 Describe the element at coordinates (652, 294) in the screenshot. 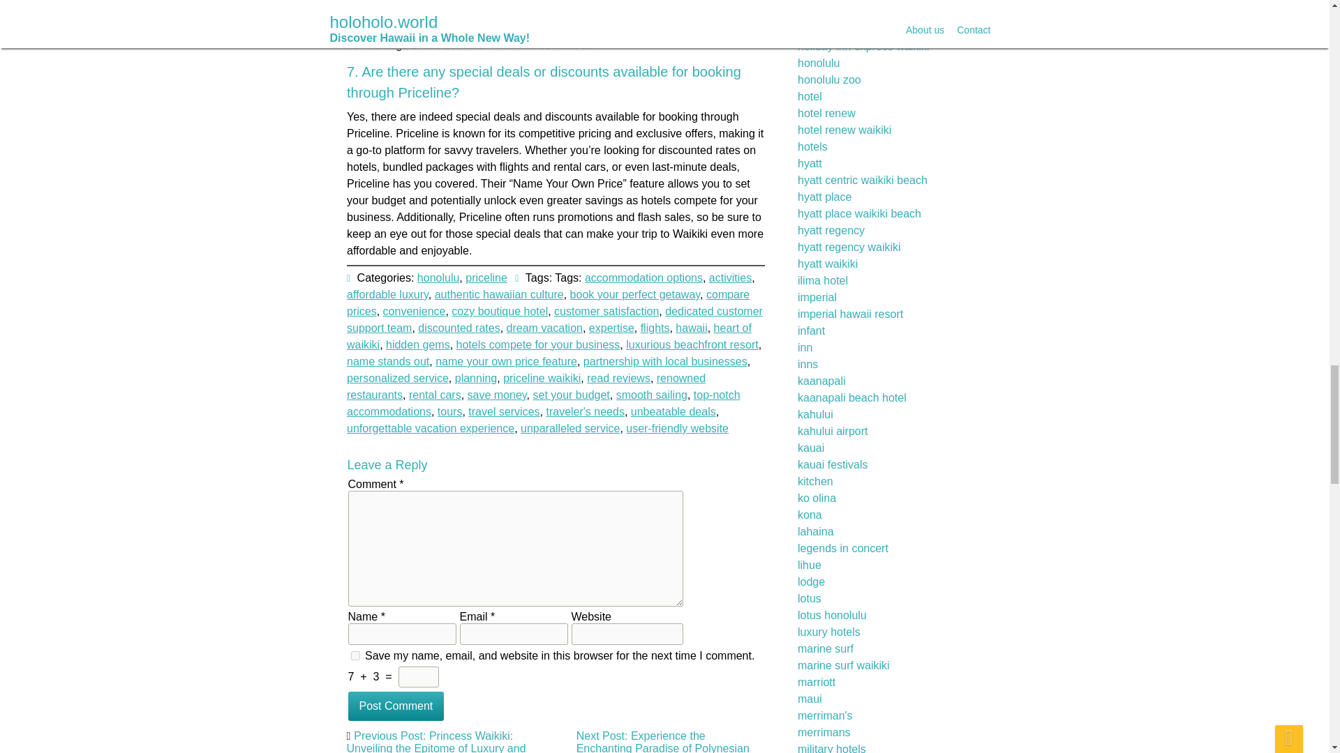

I see `flights` at that location.